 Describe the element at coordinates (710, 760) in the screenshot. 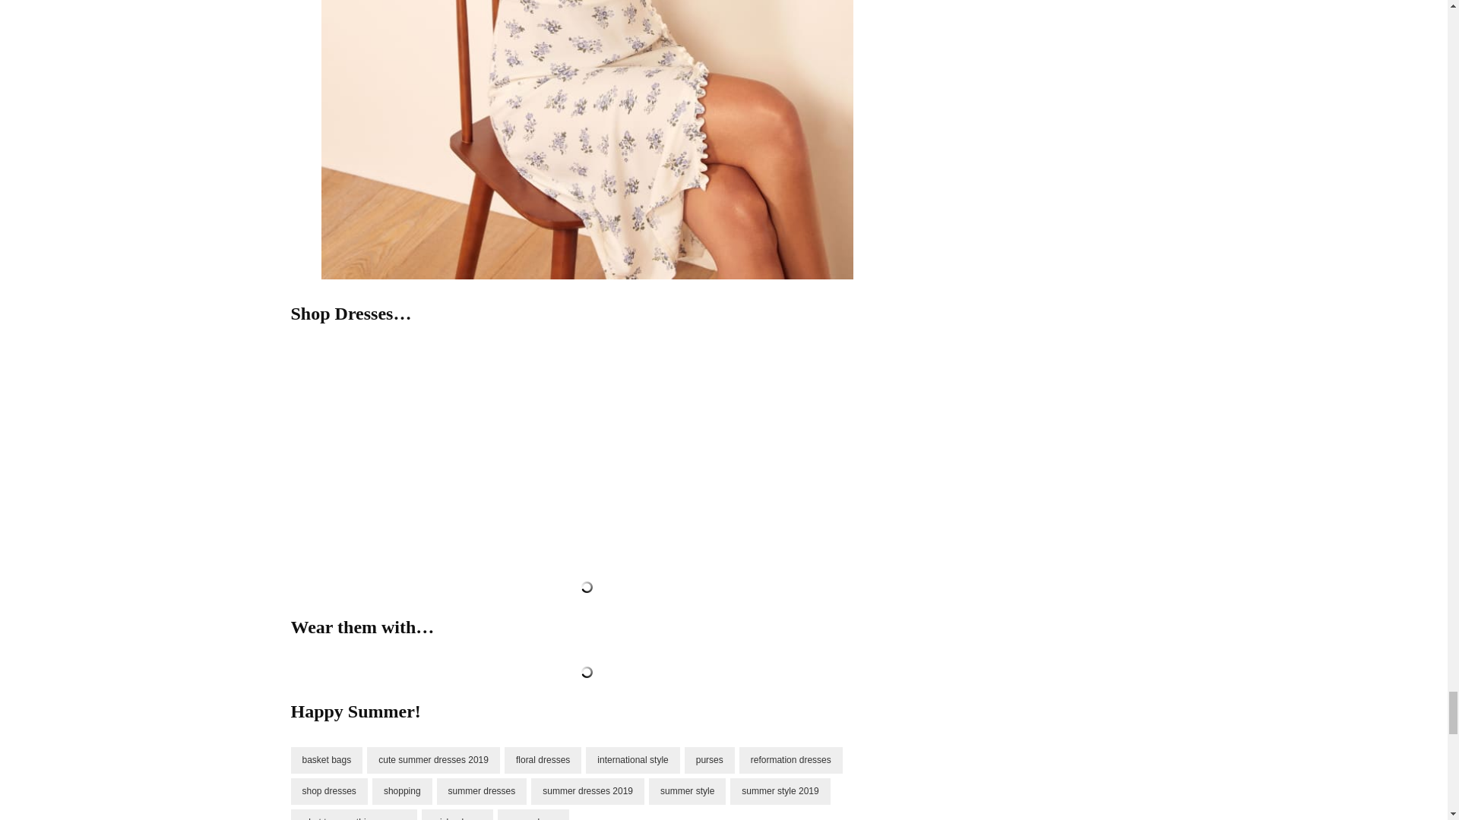

I see `purses` at that location.